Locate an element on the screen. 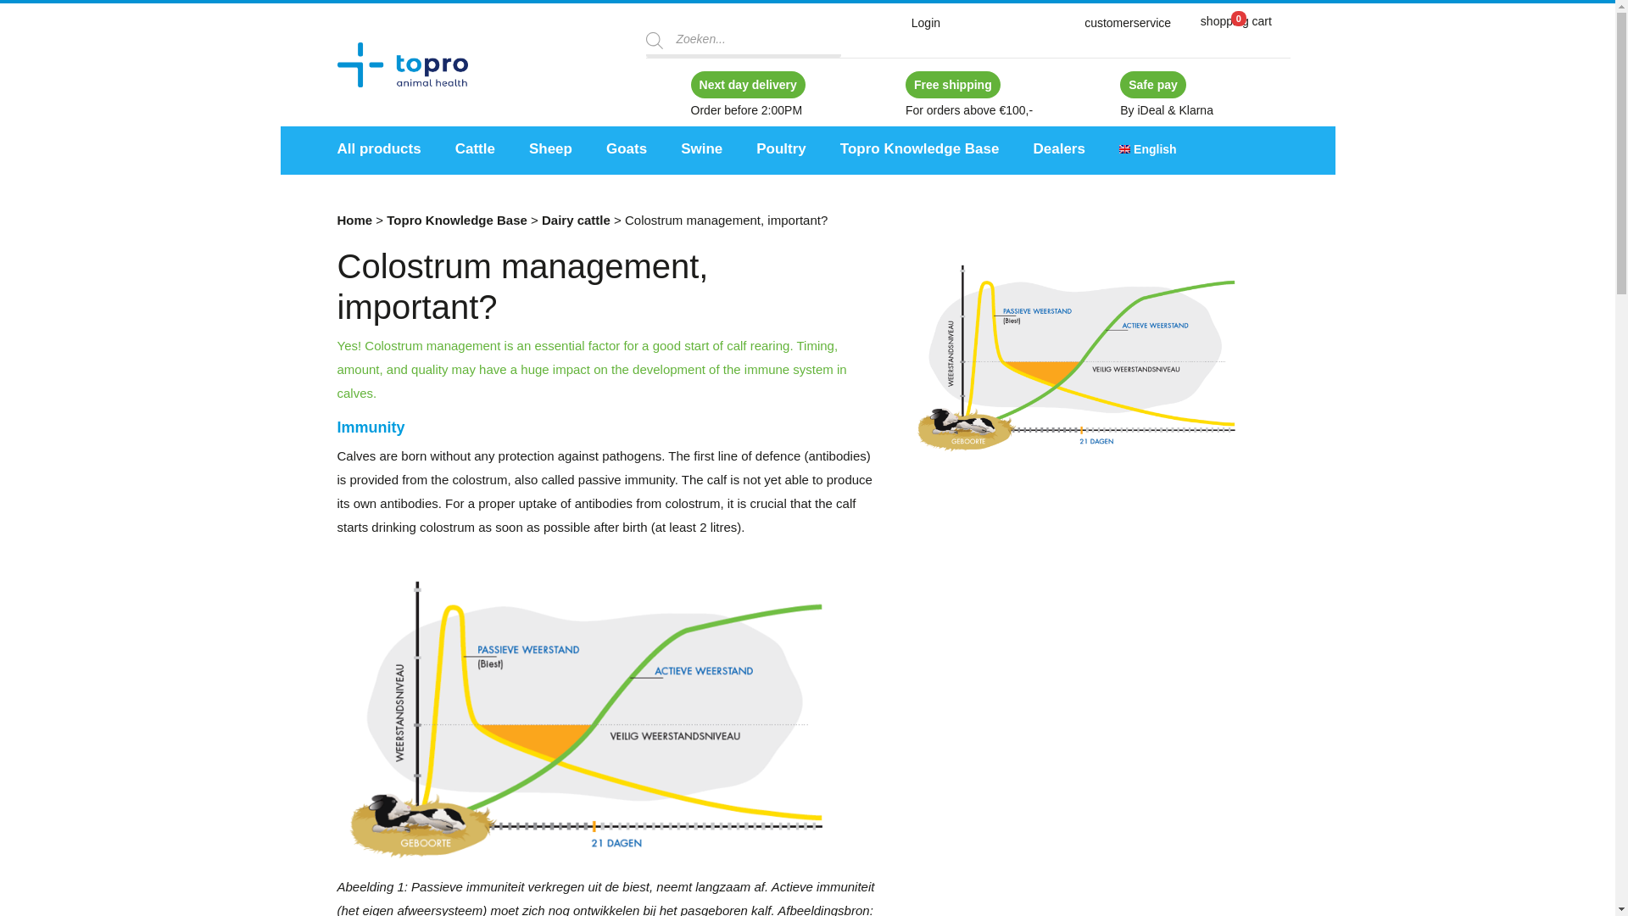 The width and height of the screenshot is (1628, 916). customerservice is located at coordinates (1127, 24).